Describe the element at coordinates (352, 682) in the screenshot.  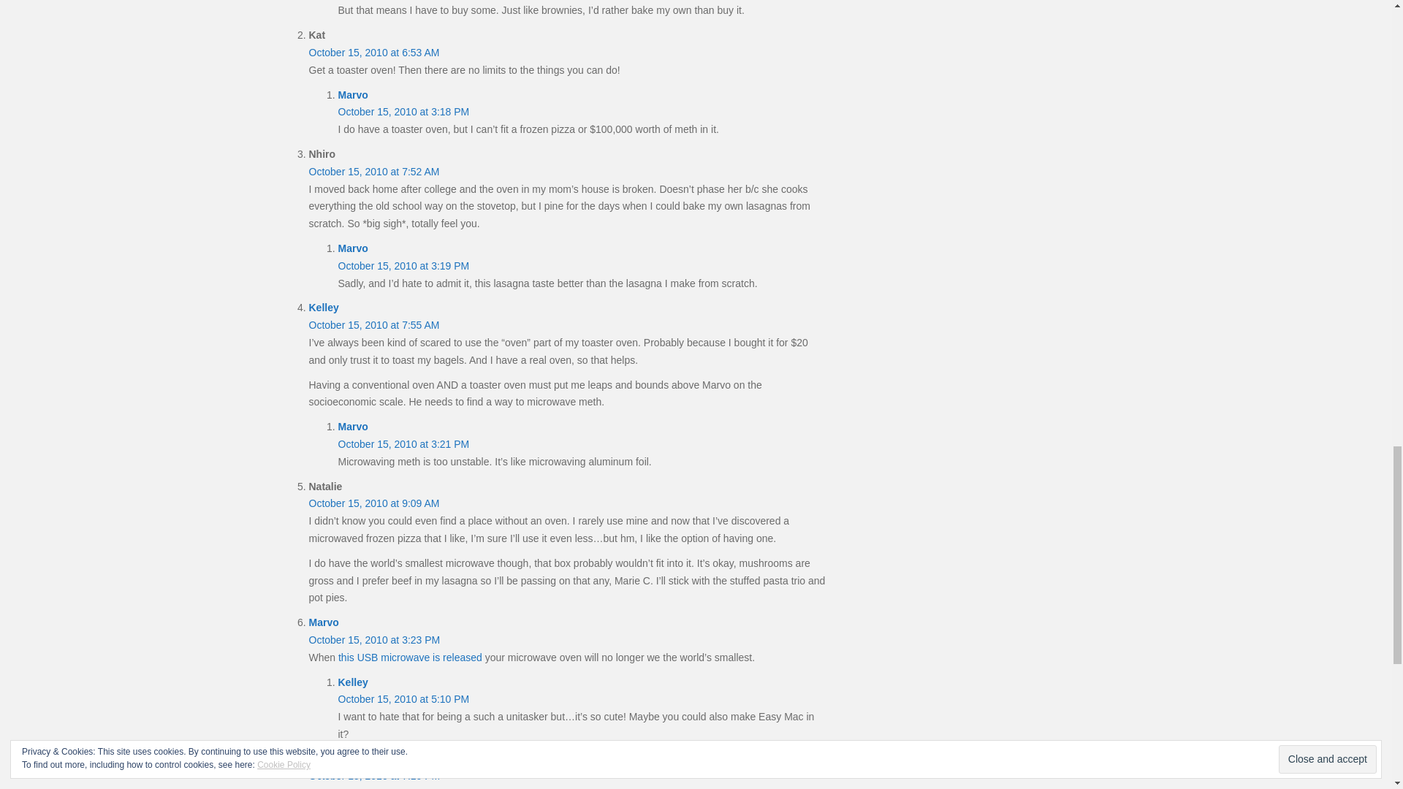
I see `Kelley` at that location.